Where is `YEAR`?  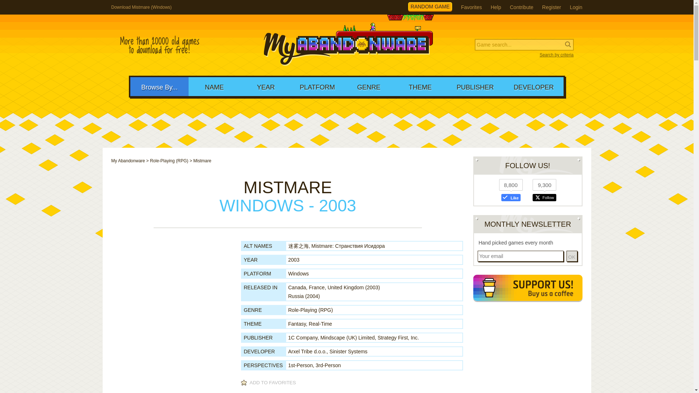
YEAR is located at coordinates (266, 86).